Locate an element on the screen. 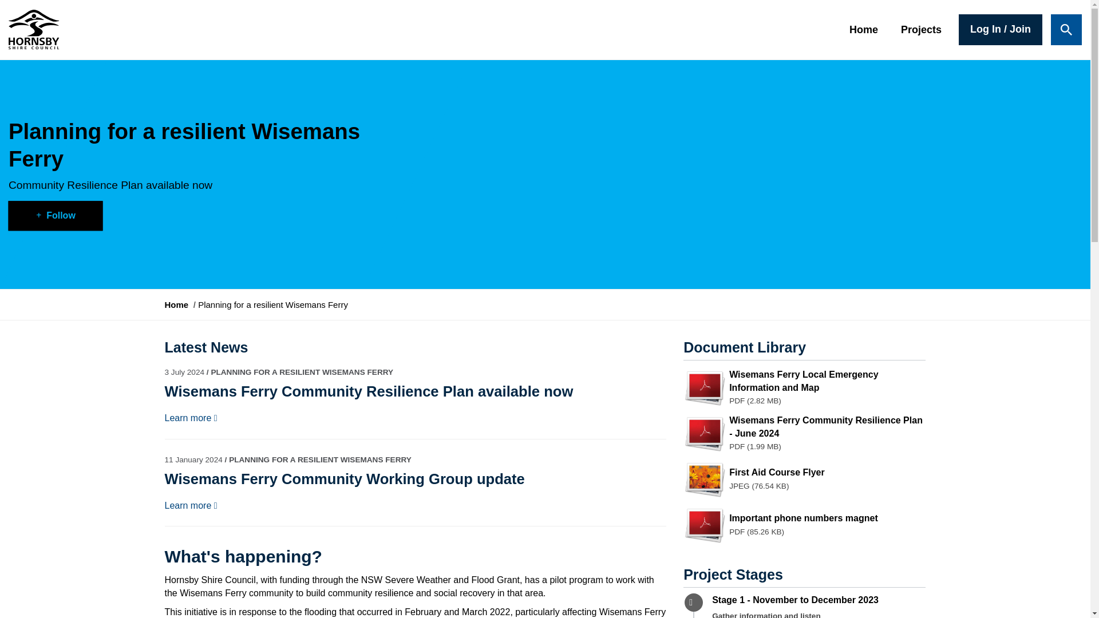  Home is located at coordinates (177, 304).